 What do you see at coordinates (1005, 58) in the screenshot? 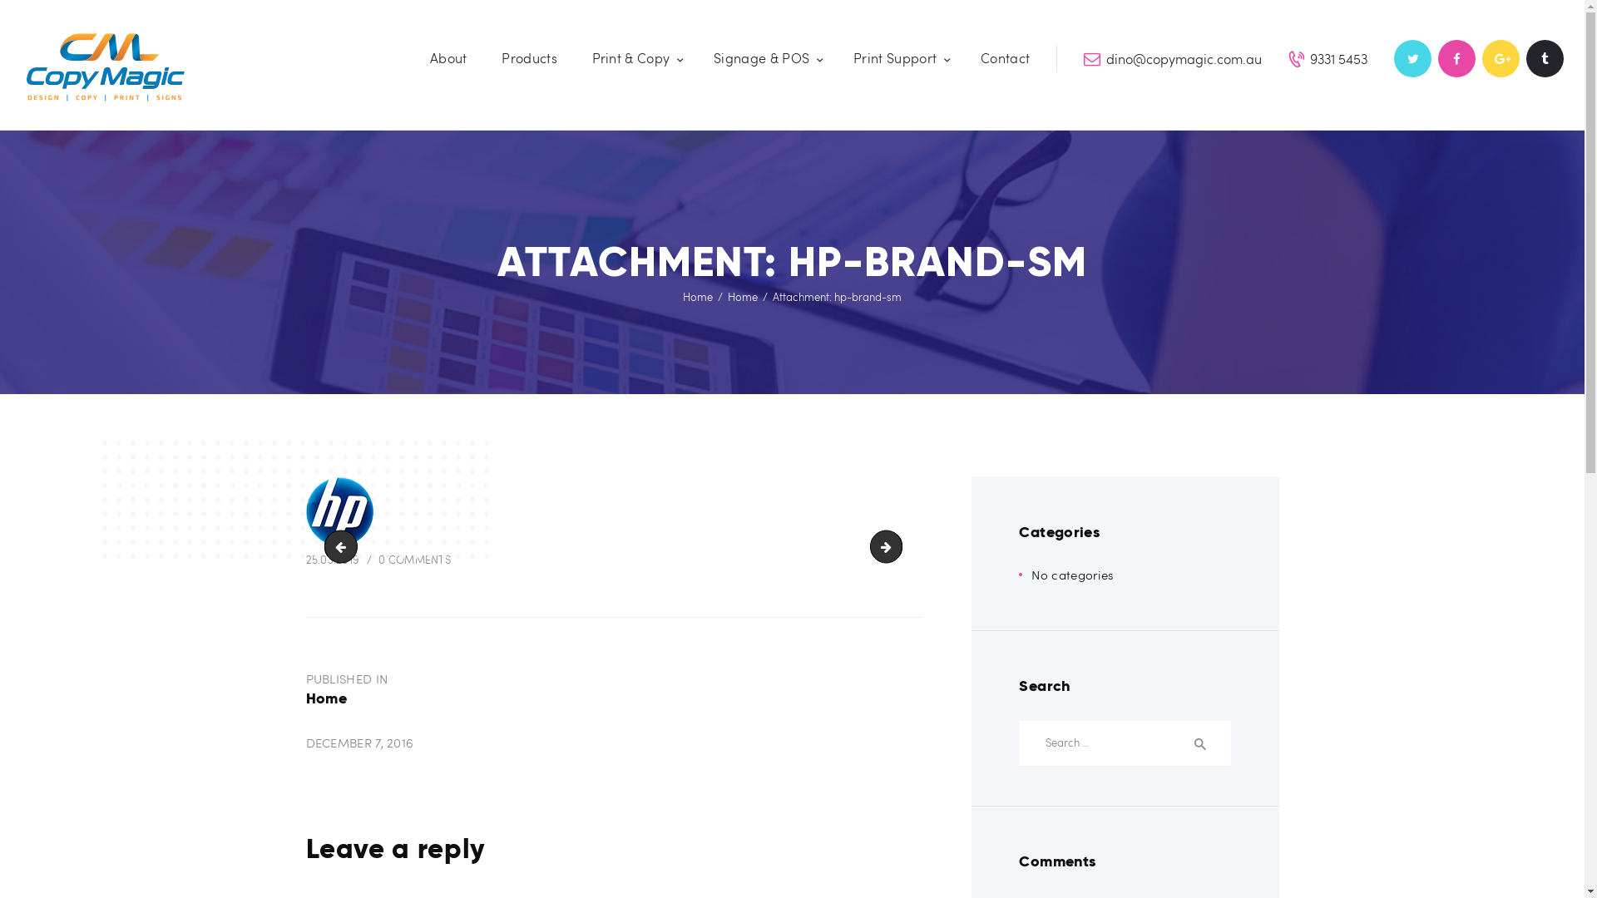
I see `Contact` at bounding box center [1005, 58].